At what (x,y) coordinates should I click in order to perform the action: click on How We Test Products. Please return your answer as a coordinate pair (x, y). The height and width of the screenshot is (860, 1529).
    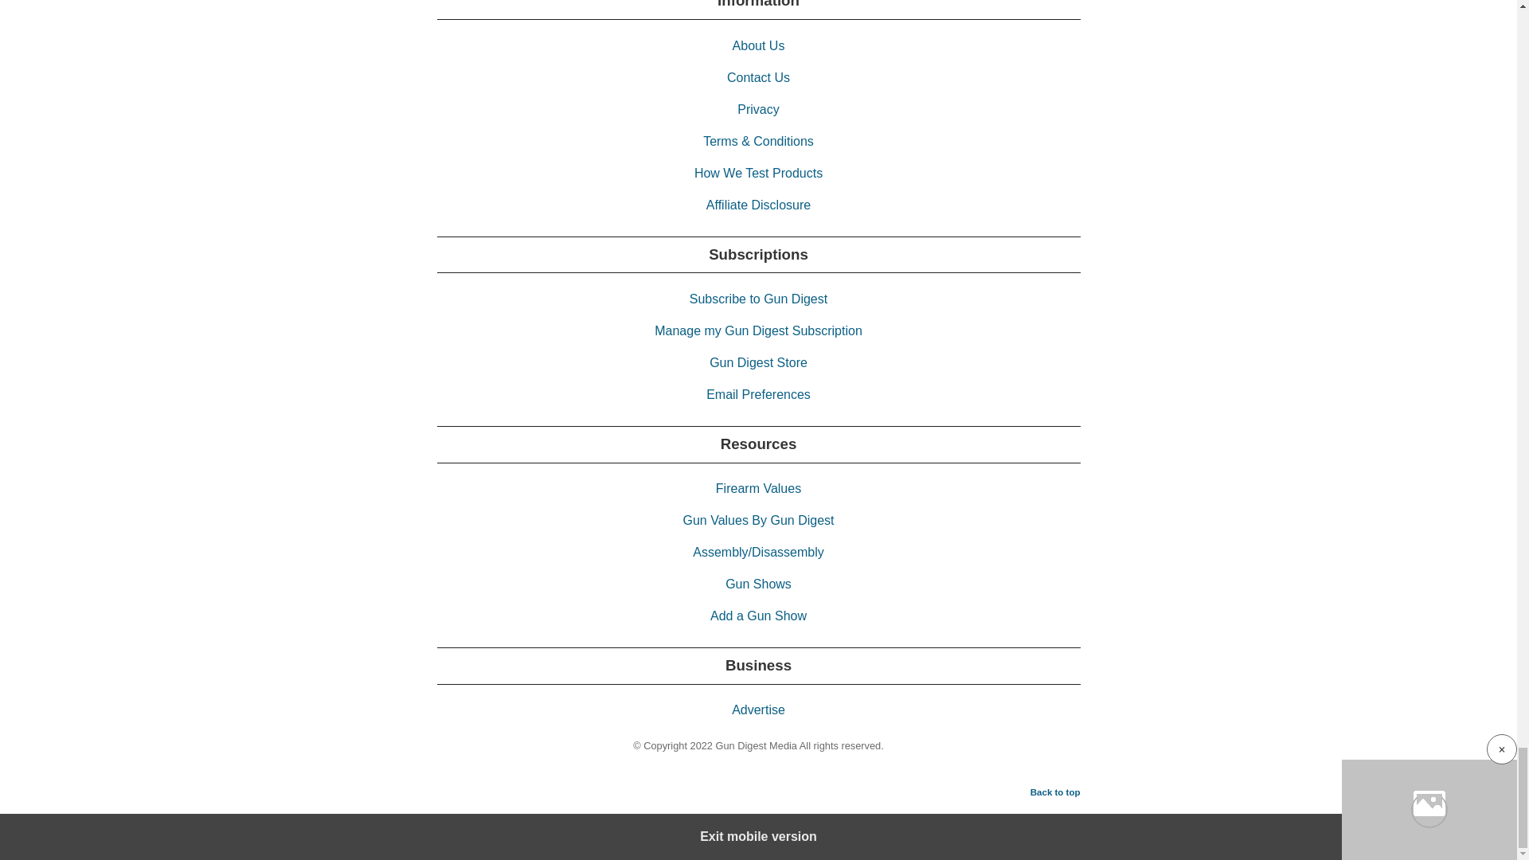
    Looking at the image, I should click on (758, 173).